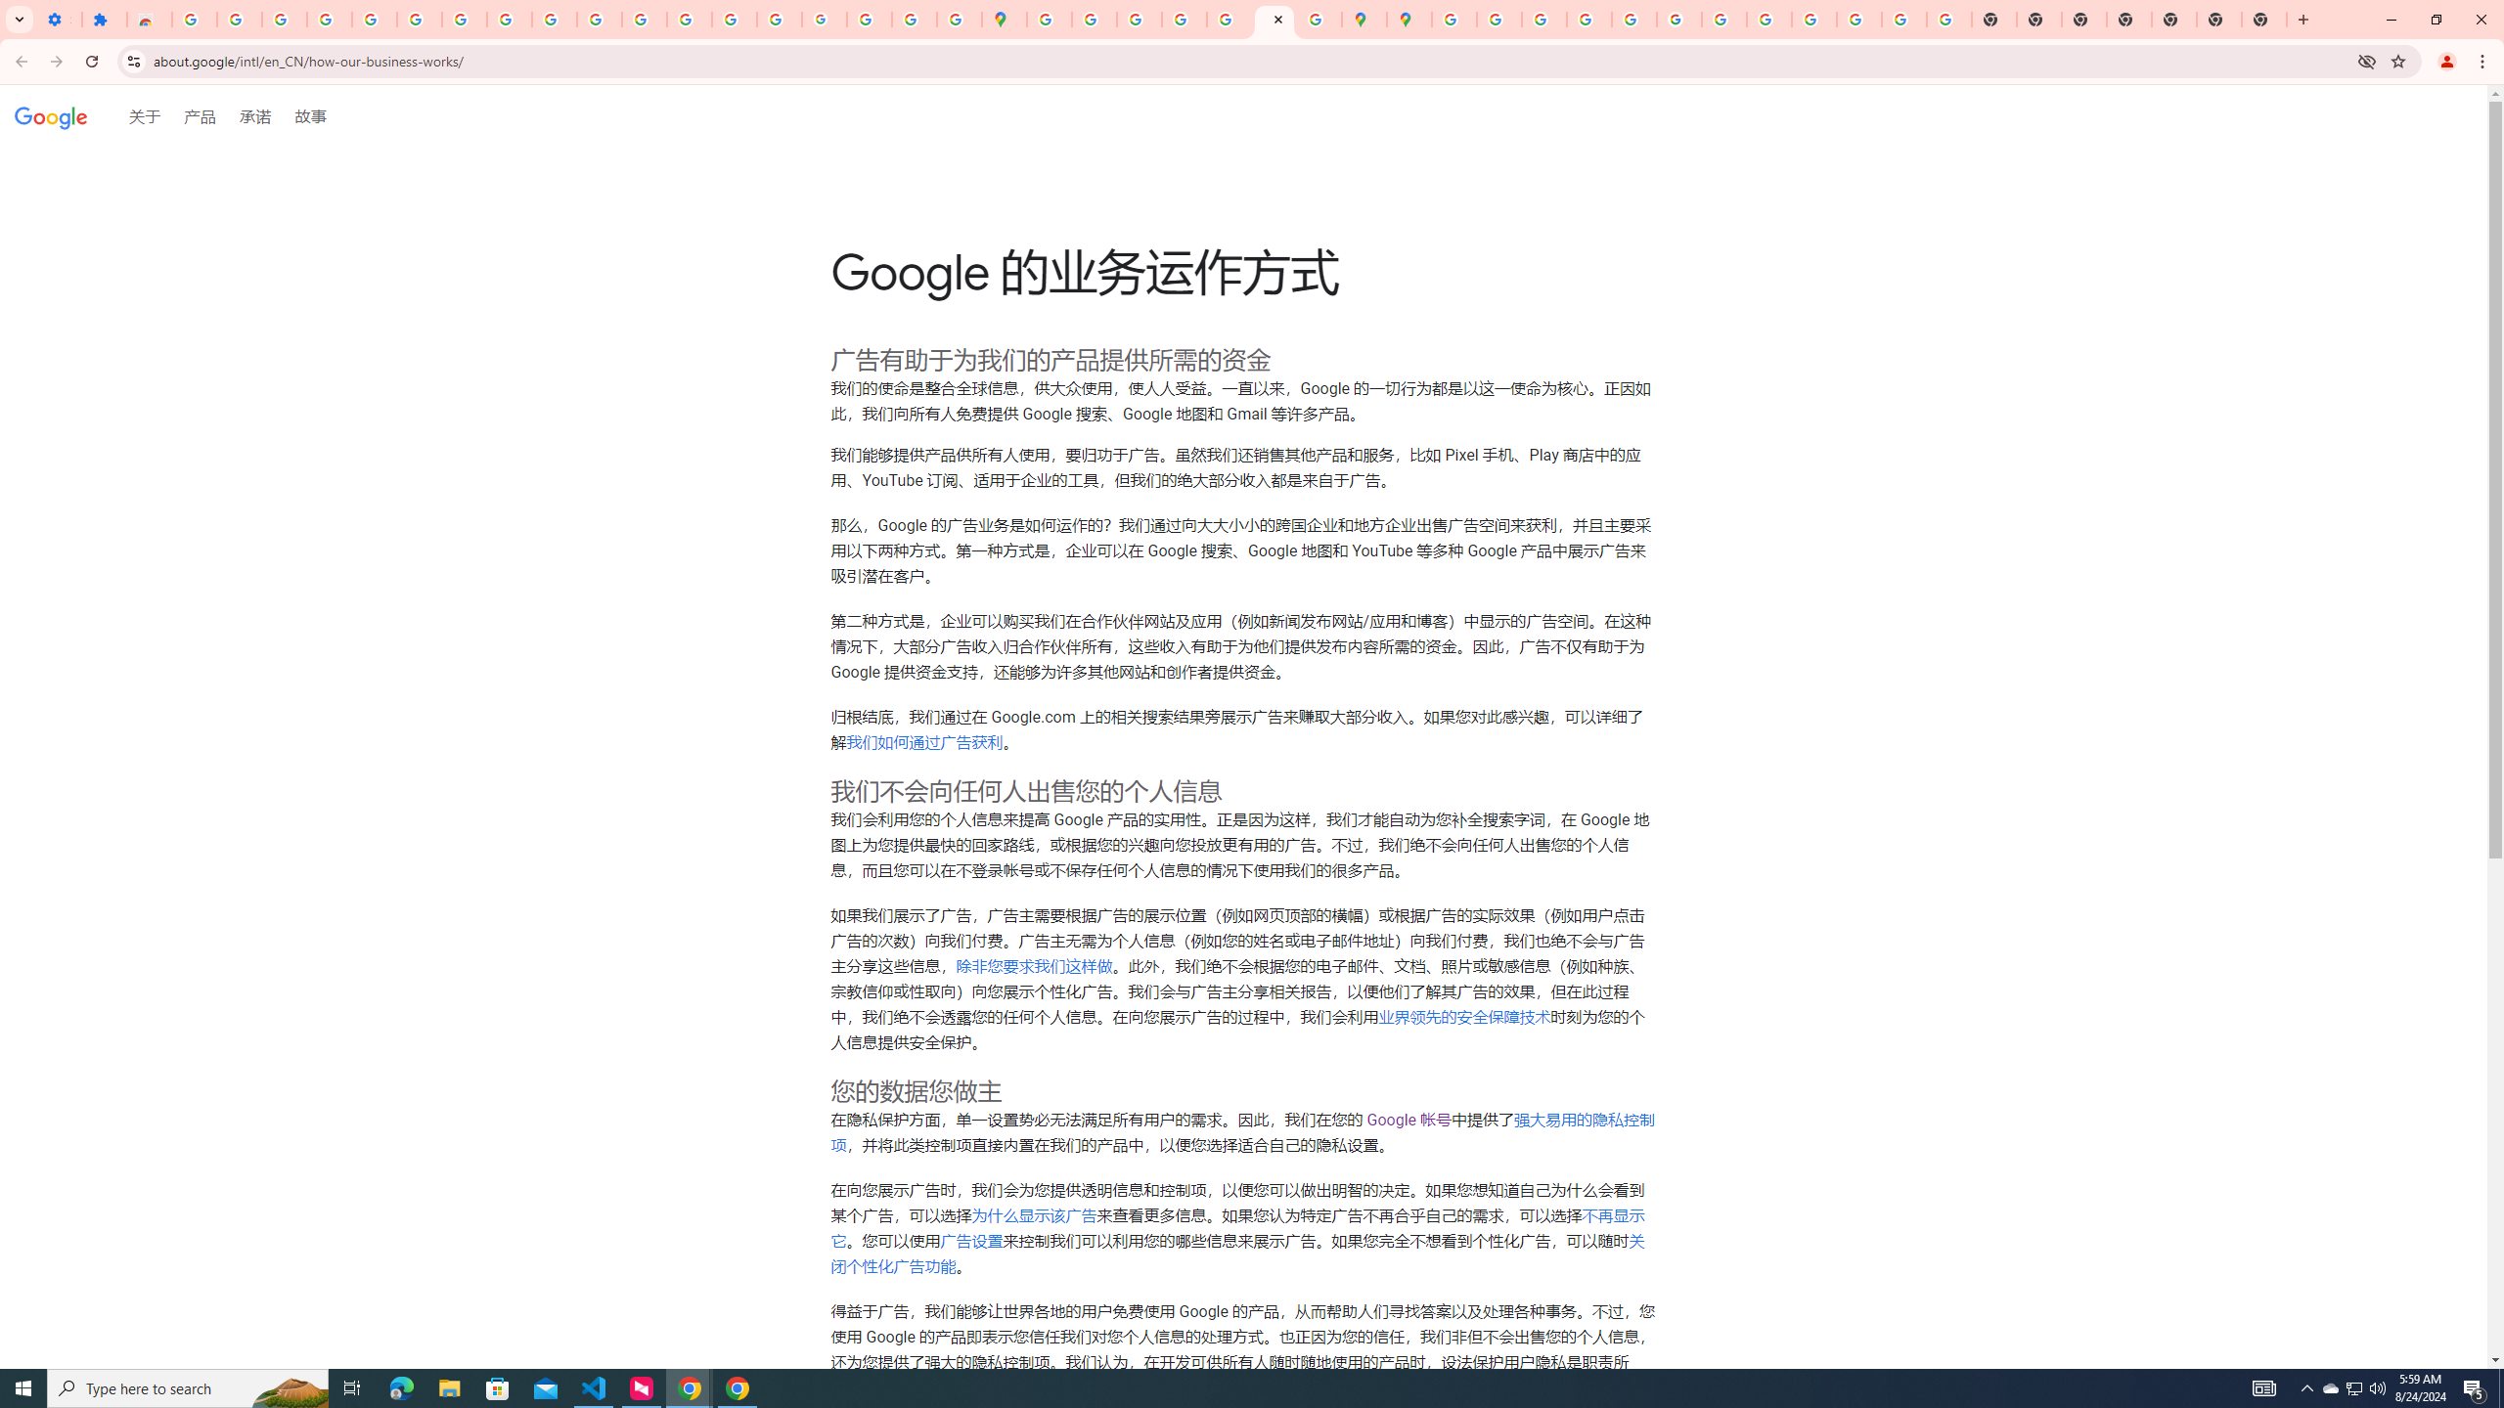 The width and height of the screenshot is (2504, 1408). Describe the element at coordinates (2264, 20) in the screenshot. I see `New Tab` at that location.